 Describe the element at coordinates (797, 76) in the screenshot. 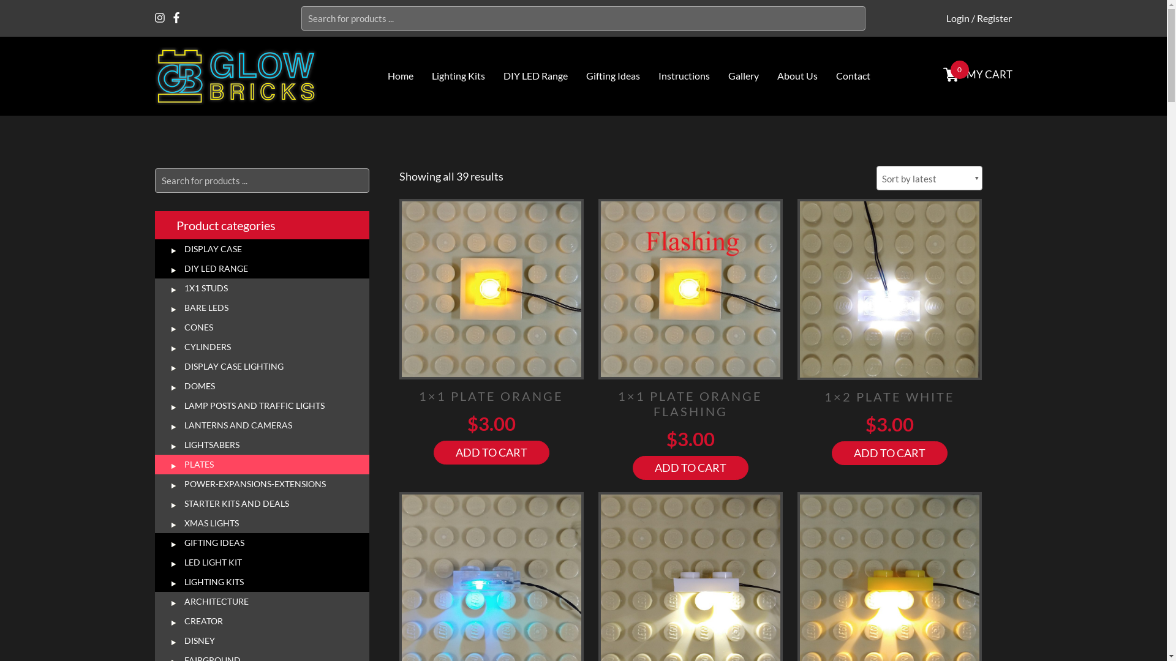

I see `About Us` at that location.